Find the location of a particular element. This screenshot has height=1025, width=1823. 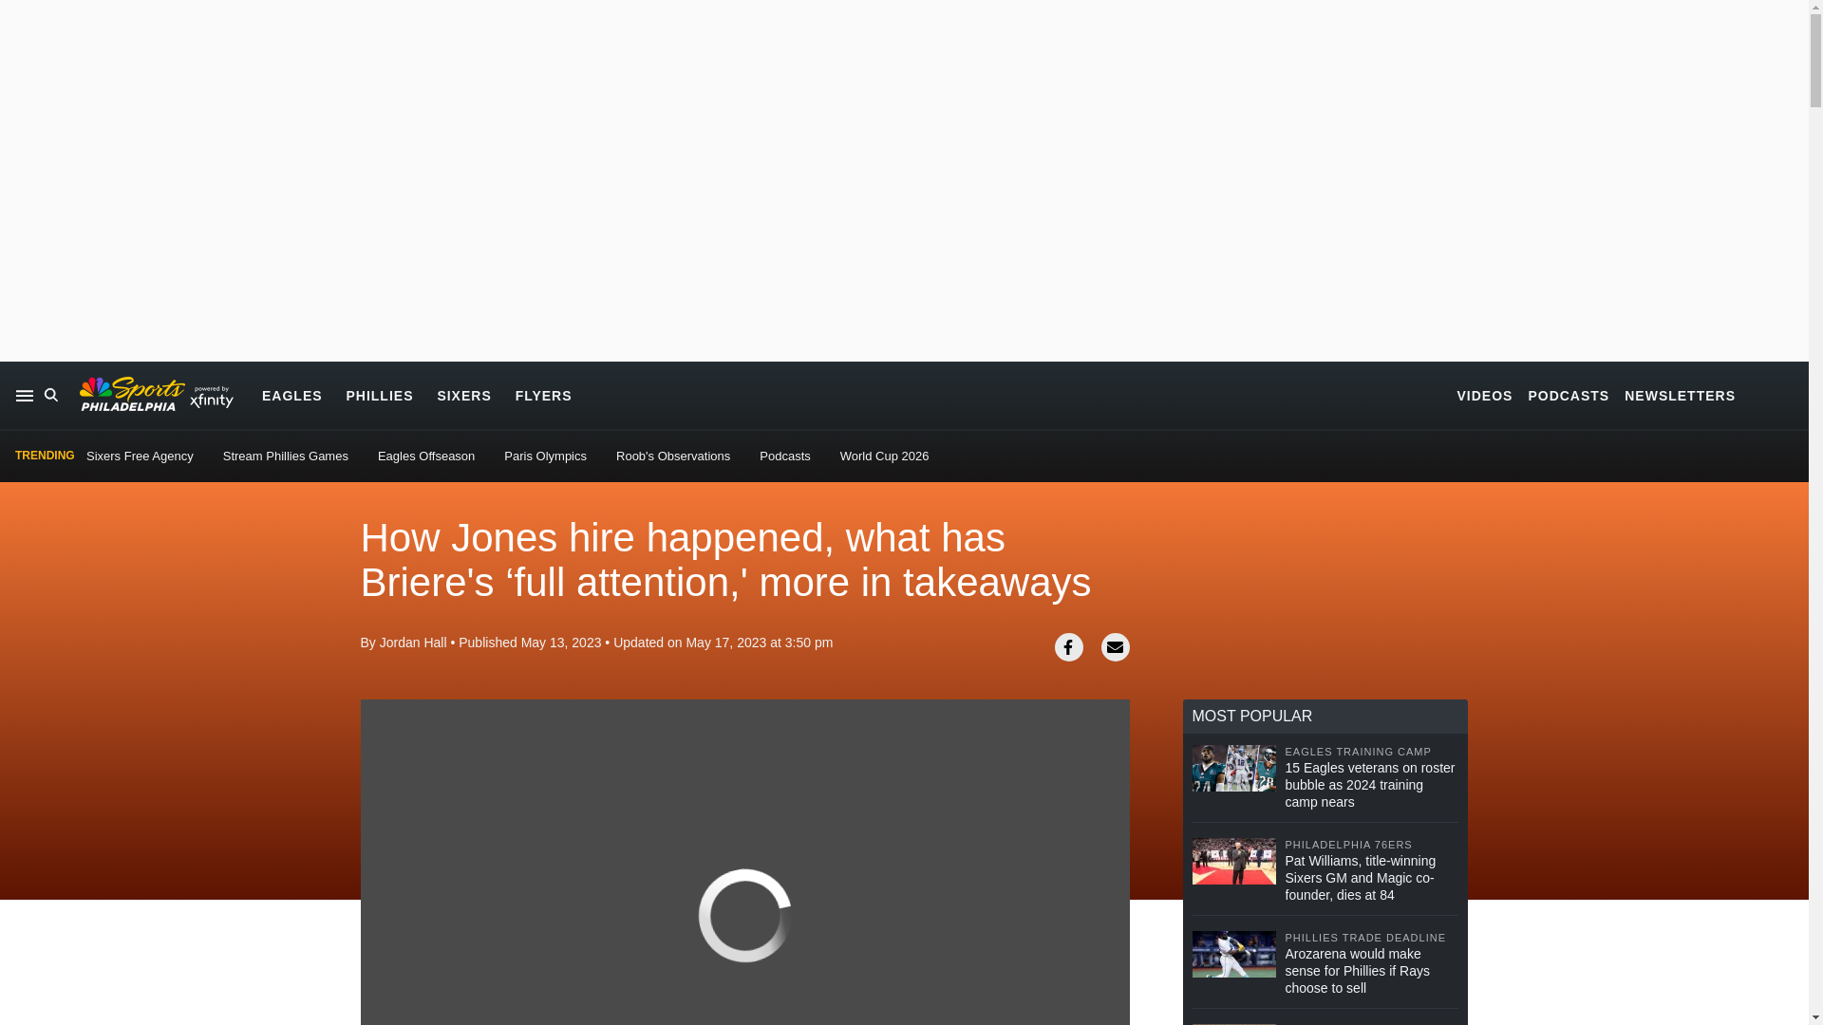

Roob's Observations is located at coordinates (672, 456).